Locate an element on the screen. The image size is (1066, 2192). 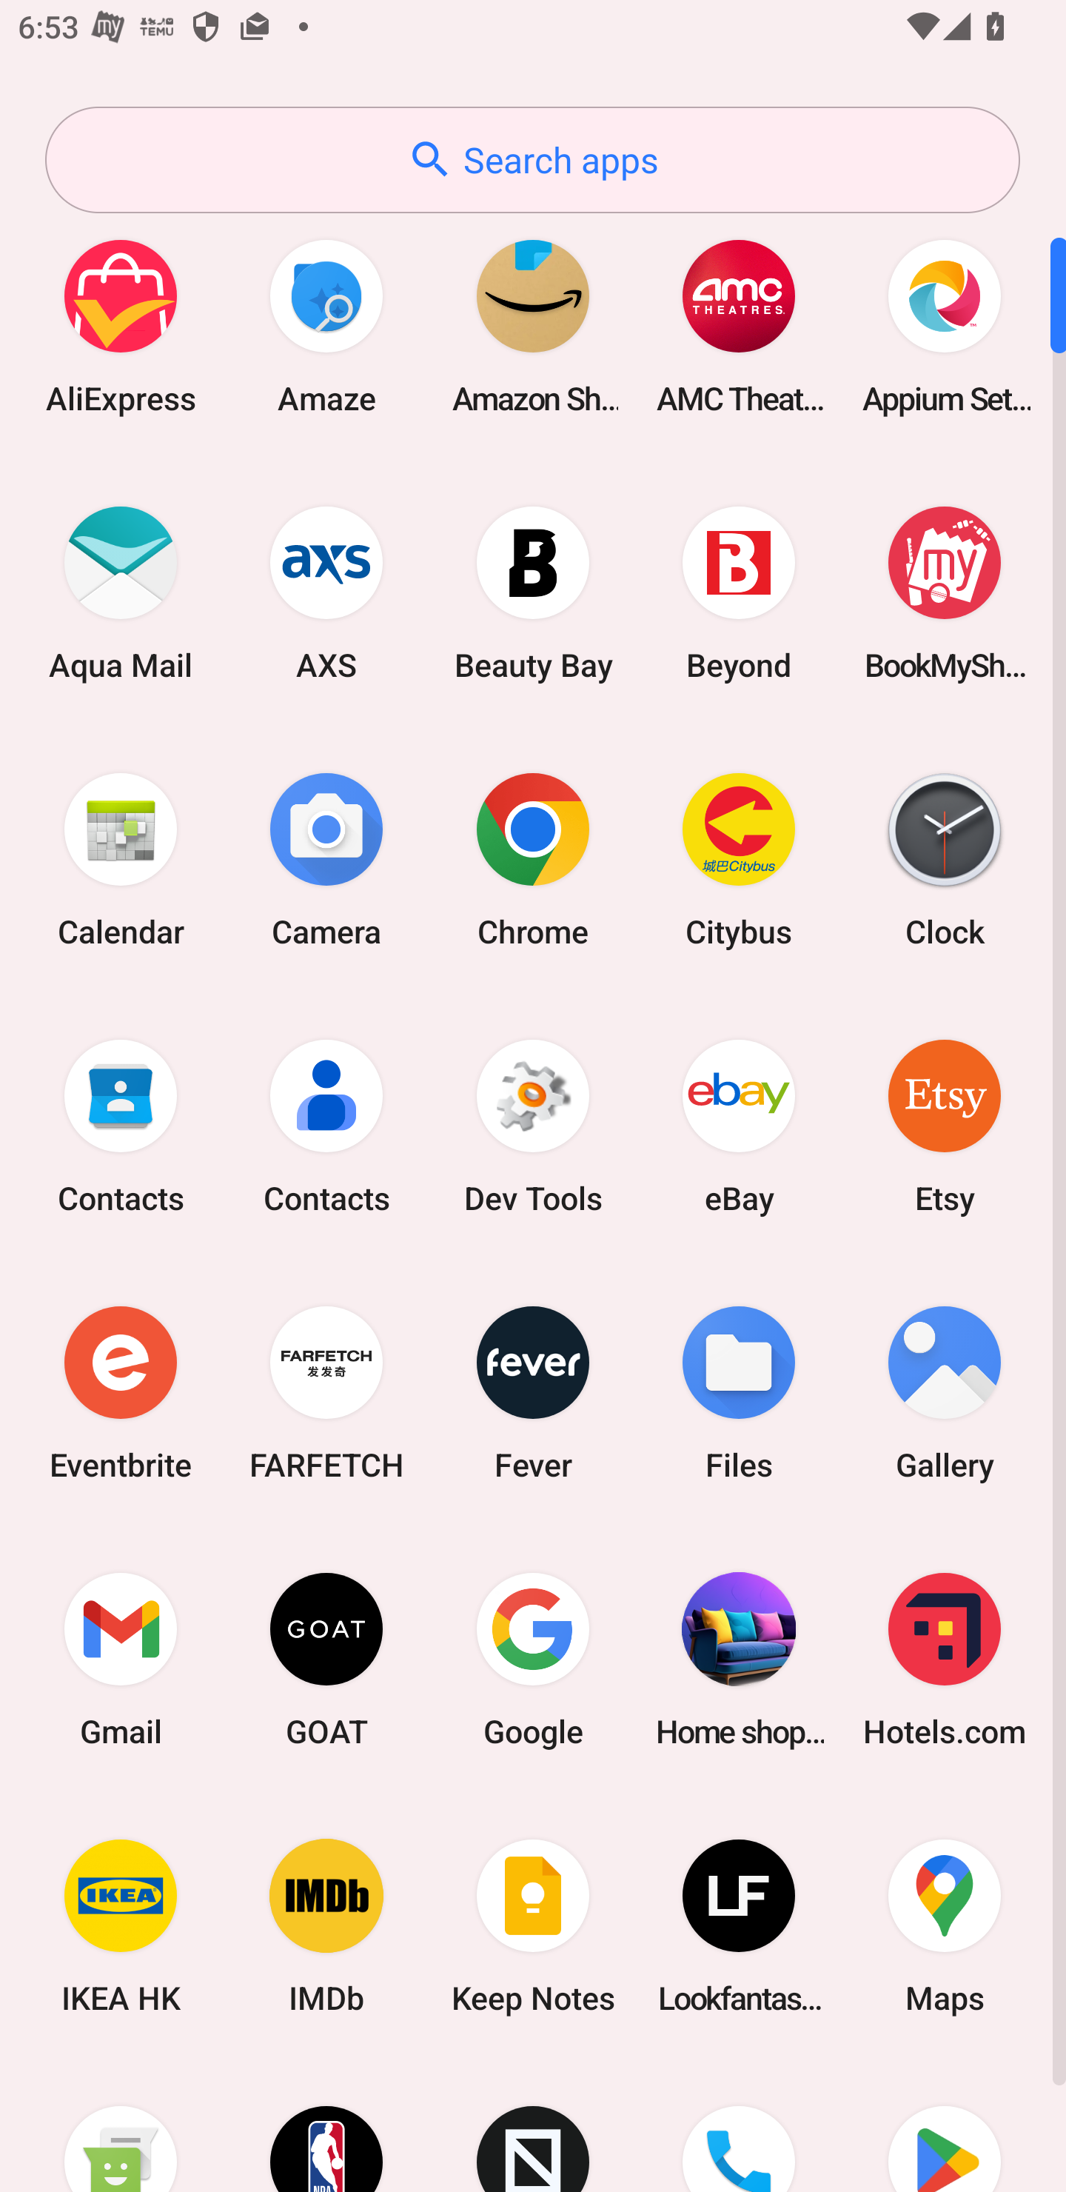
Phone is located at coordinates (739, 2126).